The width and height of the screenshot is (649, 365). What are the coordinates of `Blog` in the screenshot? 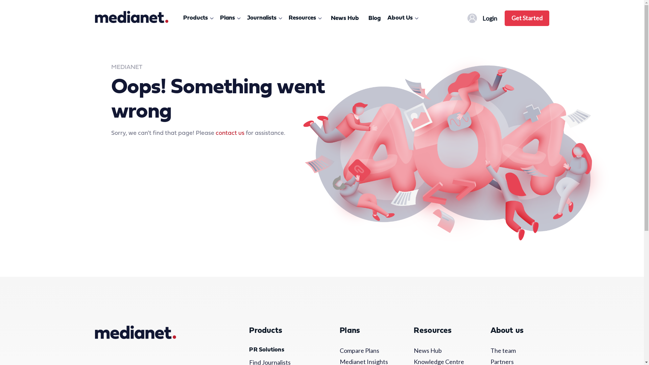 It's located at (375, 18).